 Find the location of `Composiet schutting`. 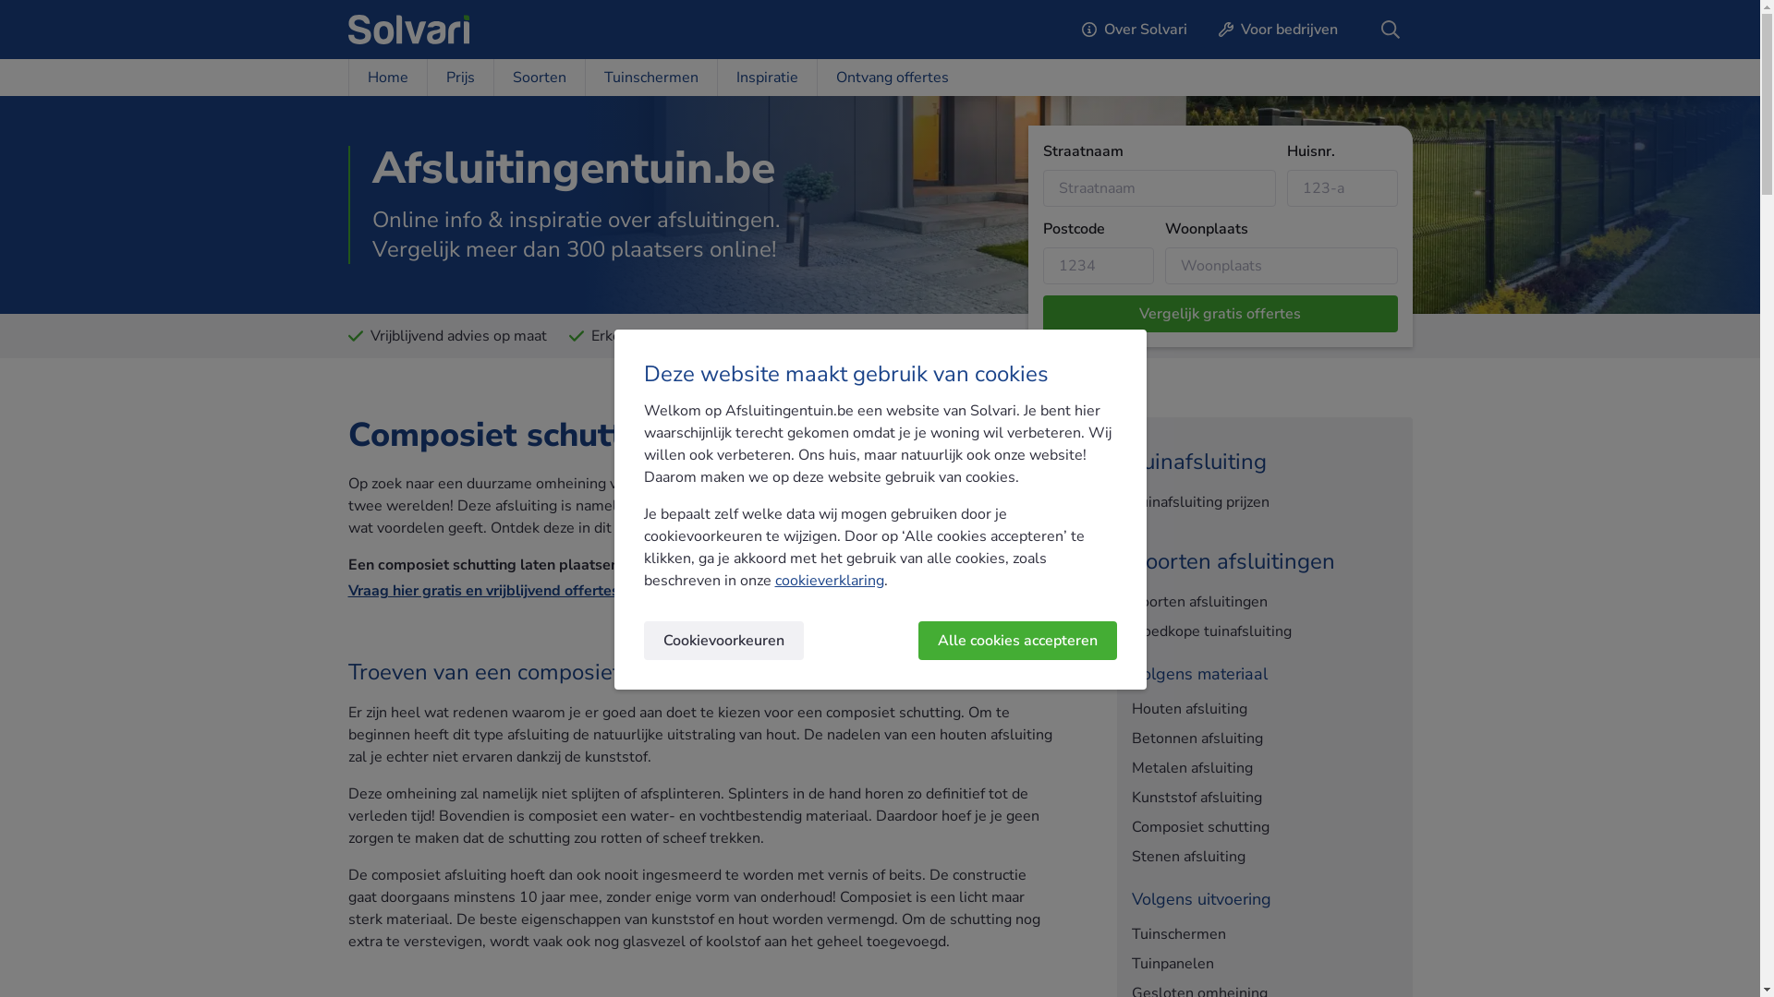

Composiet schutting is located at coordinates (1264, 827).